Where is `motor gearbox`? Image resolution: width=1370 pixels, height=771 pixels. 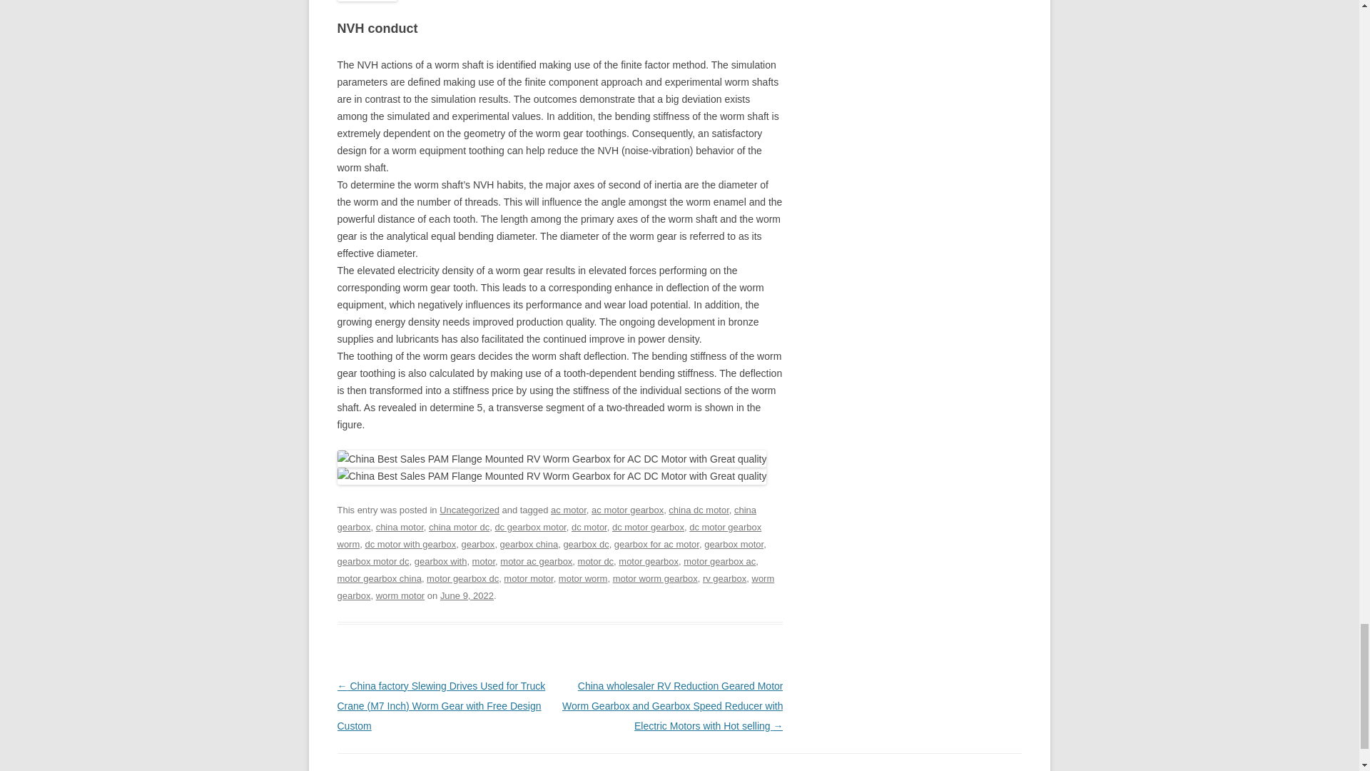
motor gearbox is located at coordinates (648, 561).